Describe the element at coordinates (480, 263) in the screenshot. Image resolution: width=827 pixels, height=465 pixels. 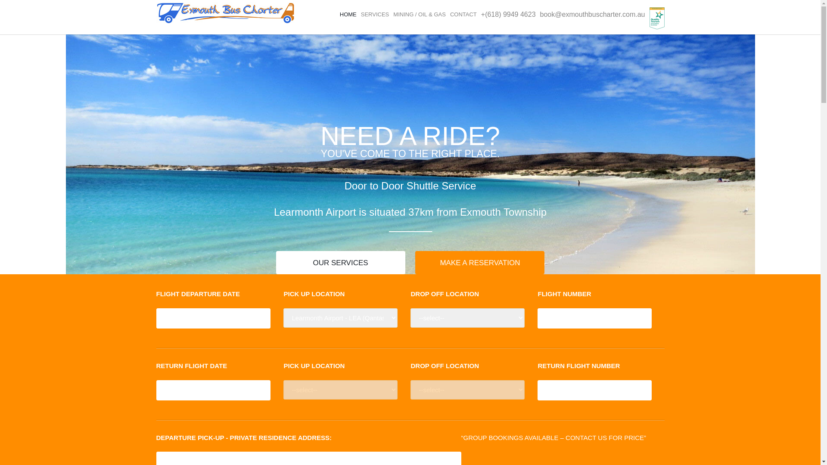
I see `MAKE A RESERVATION` at that location.